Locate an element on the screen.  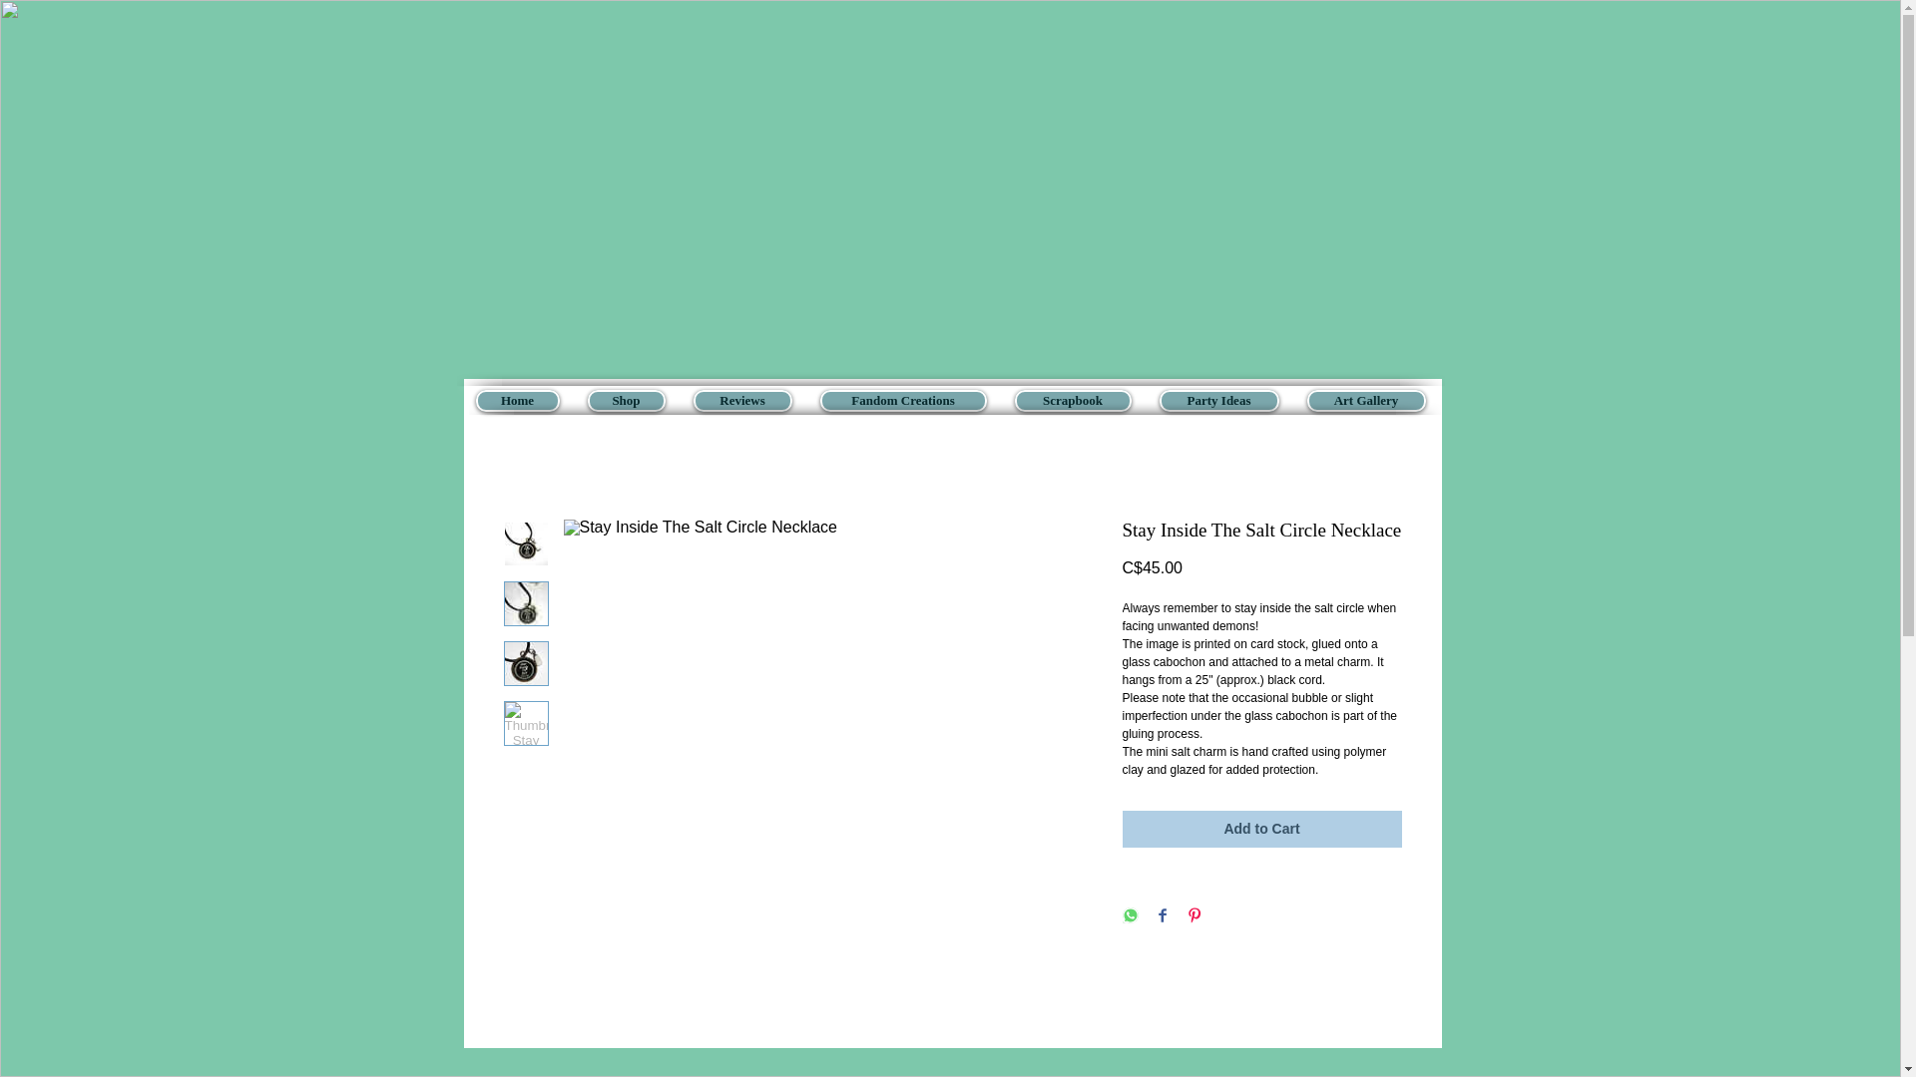
Fandom Creations is located at coordinates (902, 400).